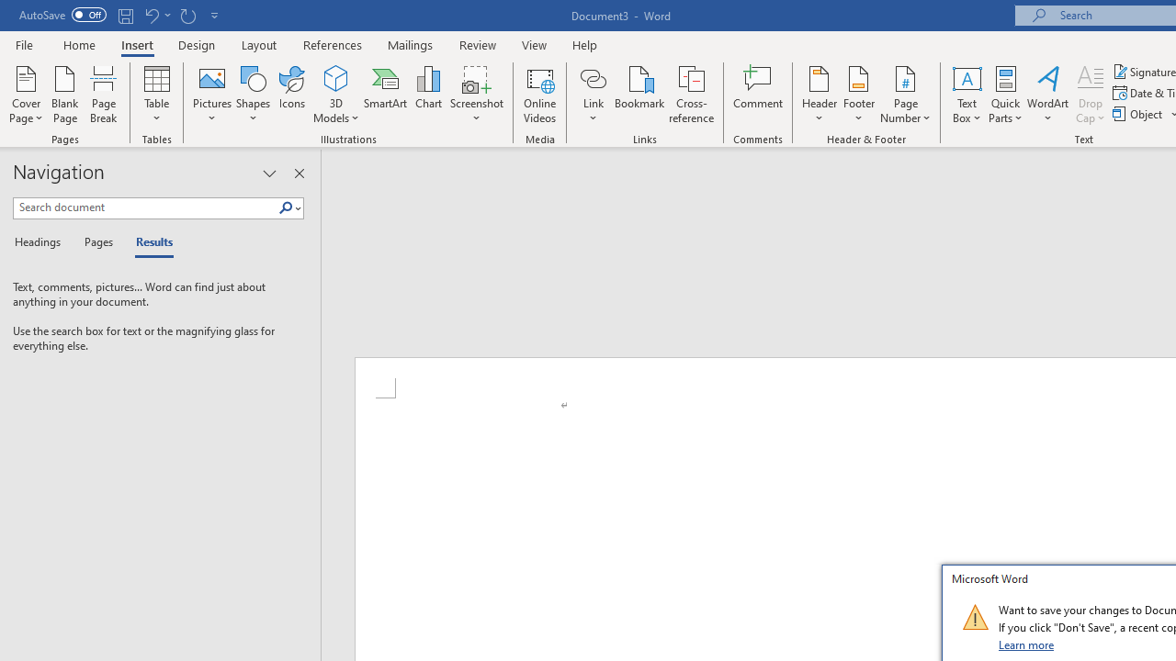 Image resolution: width=1176 pixels, height=661 pixels. Describe the element at coordinates (336, 77) in the screenshot. I see `3D Models` at that location.